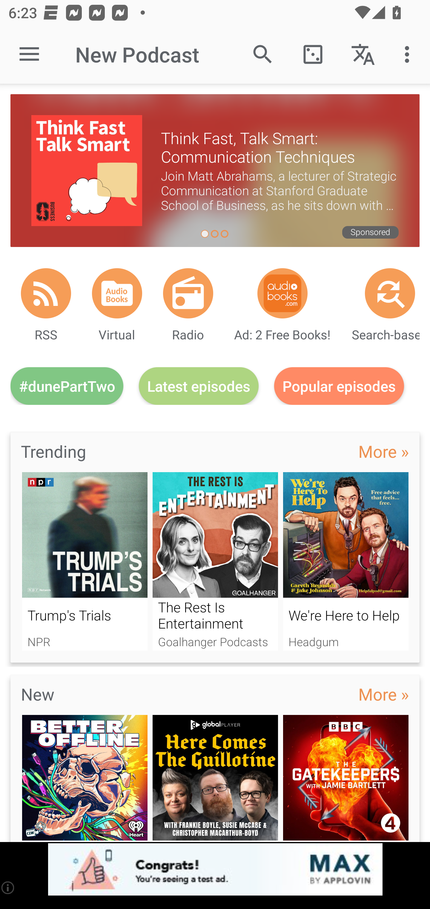 This screenshot has height=909, width=430. I want to click on Trump's Trials NPR, so click(85, 561).